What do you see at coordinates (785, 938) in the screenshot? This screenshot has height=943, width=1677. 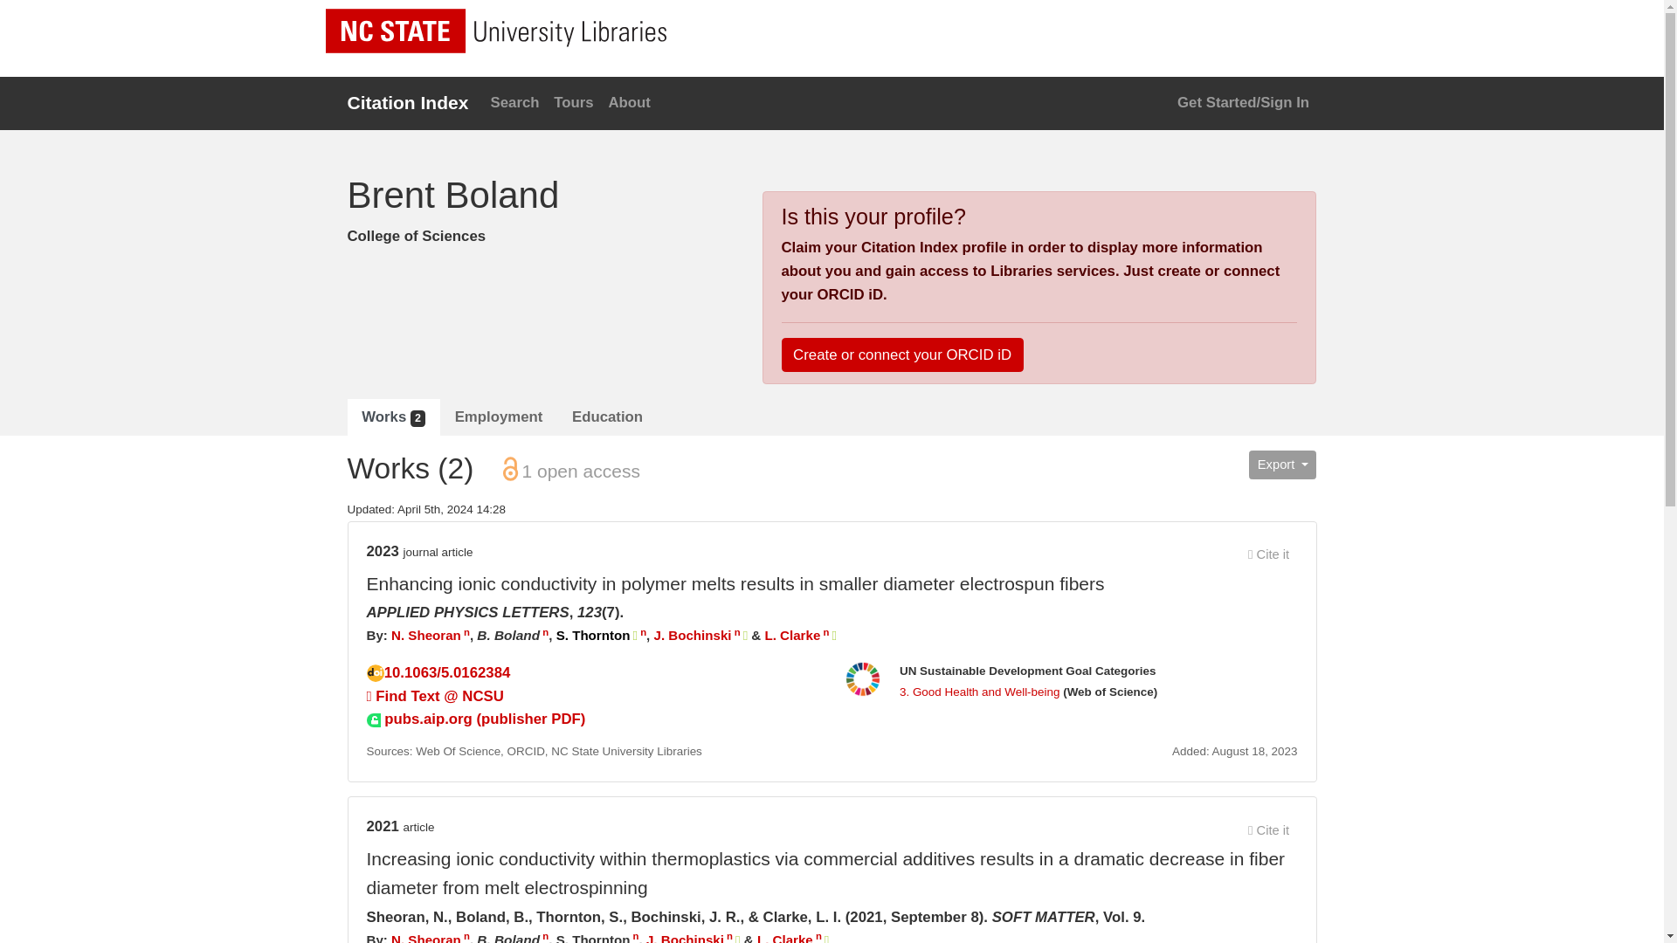 I see `L. Clarke` at bounding box center [785, 938].